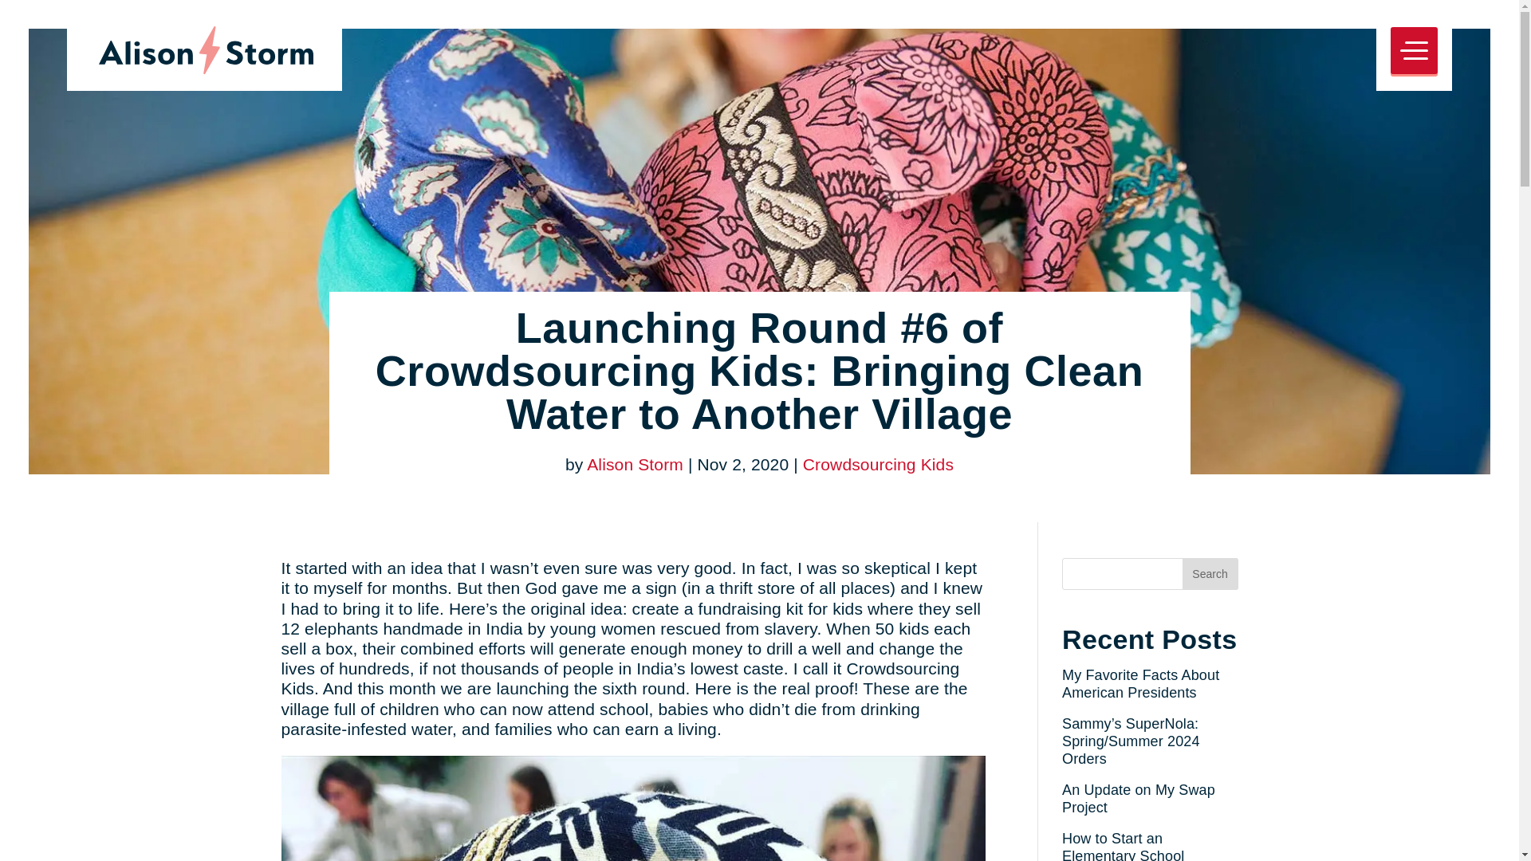 Image resolution: width=1531 pixels, height=861 pixels. Describe the element at coordinates (1209, 573) in the screenshot. I see `Search` at that location.